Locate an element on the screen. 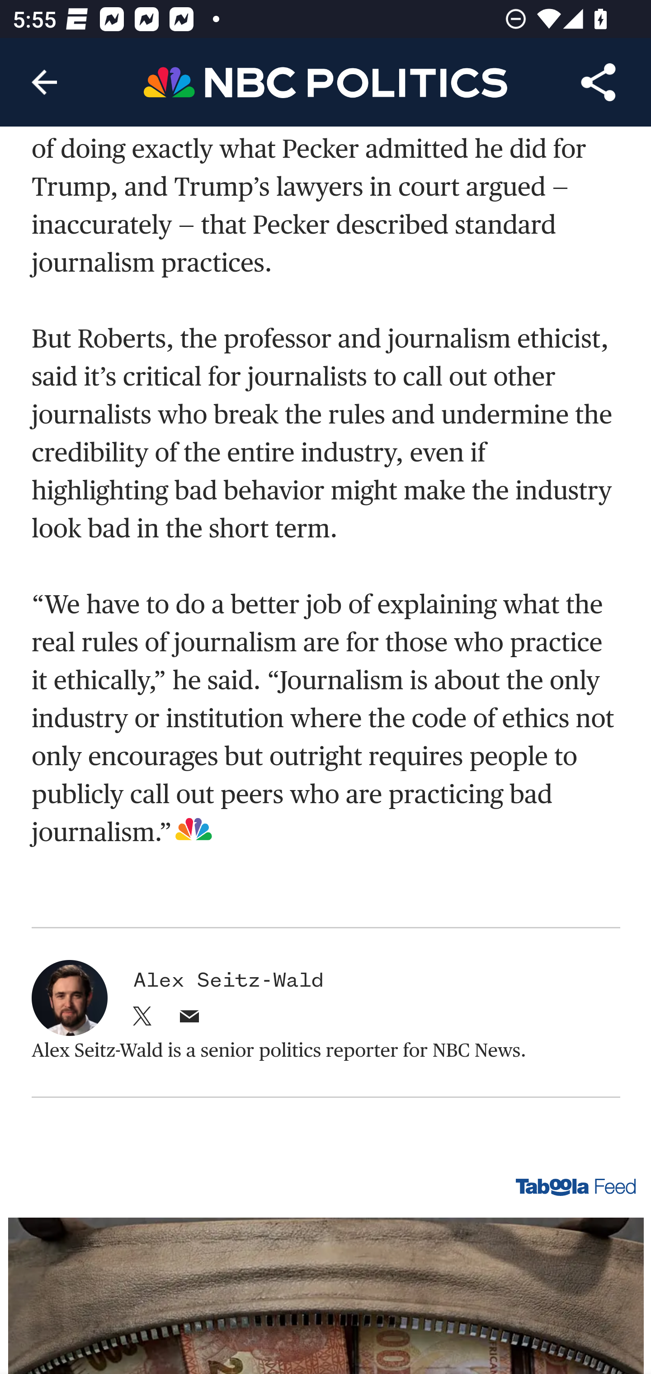 This screenshot has width=651, height=1374. Header, NBC Politics is located at coordinates (325, 81).